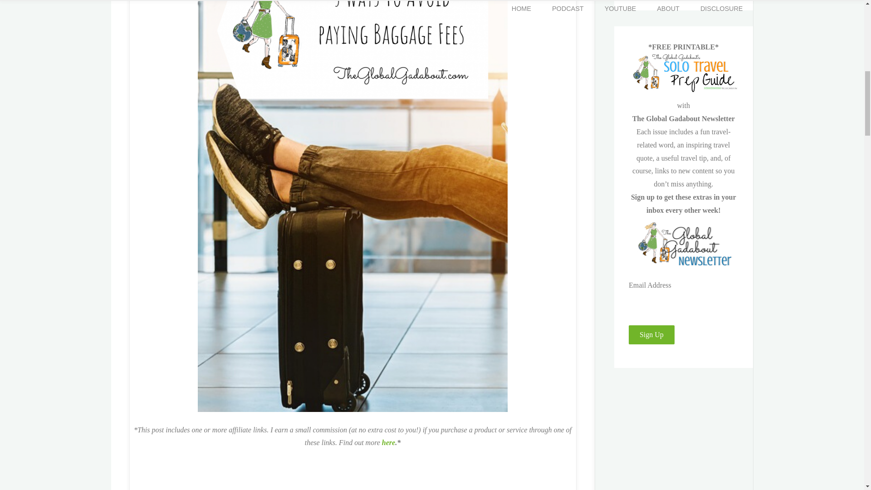  Describe the element at coordinates (388, 442) in the screenshot. I see `here` at that location.